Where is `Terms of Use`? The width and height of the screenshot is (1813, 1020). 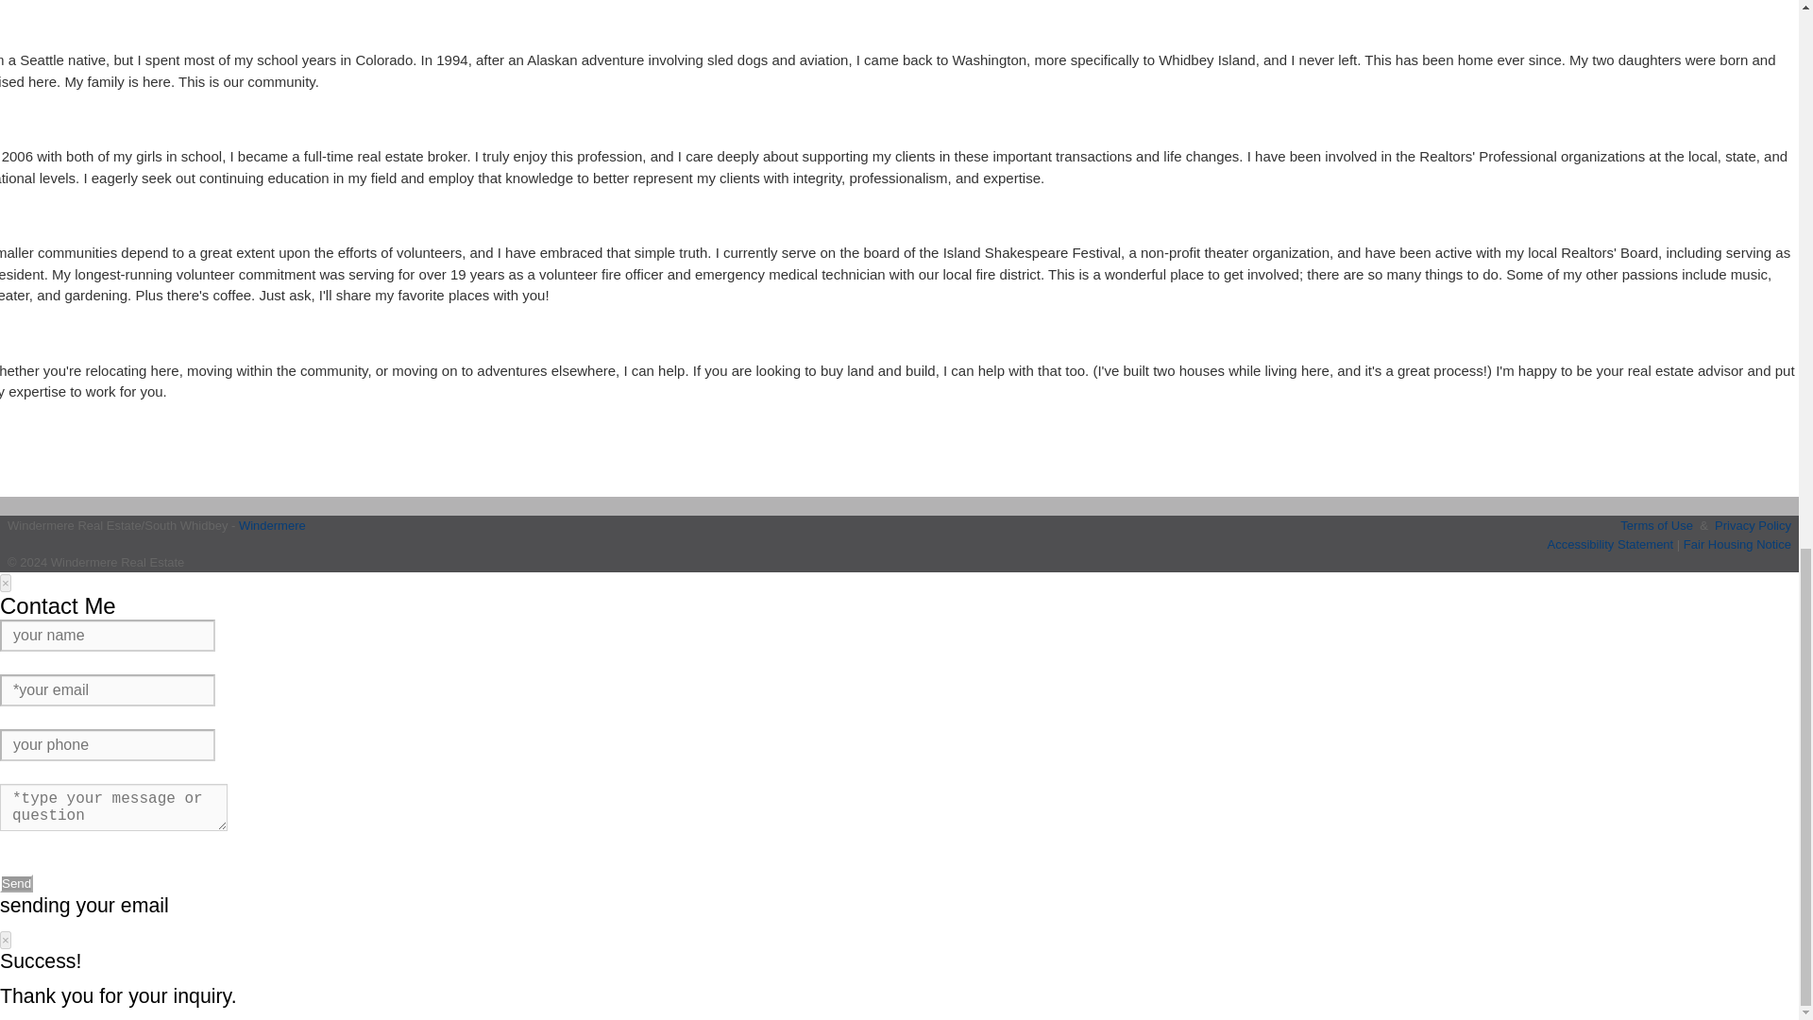 Terms of Use is located at coordinates (1656, 525).